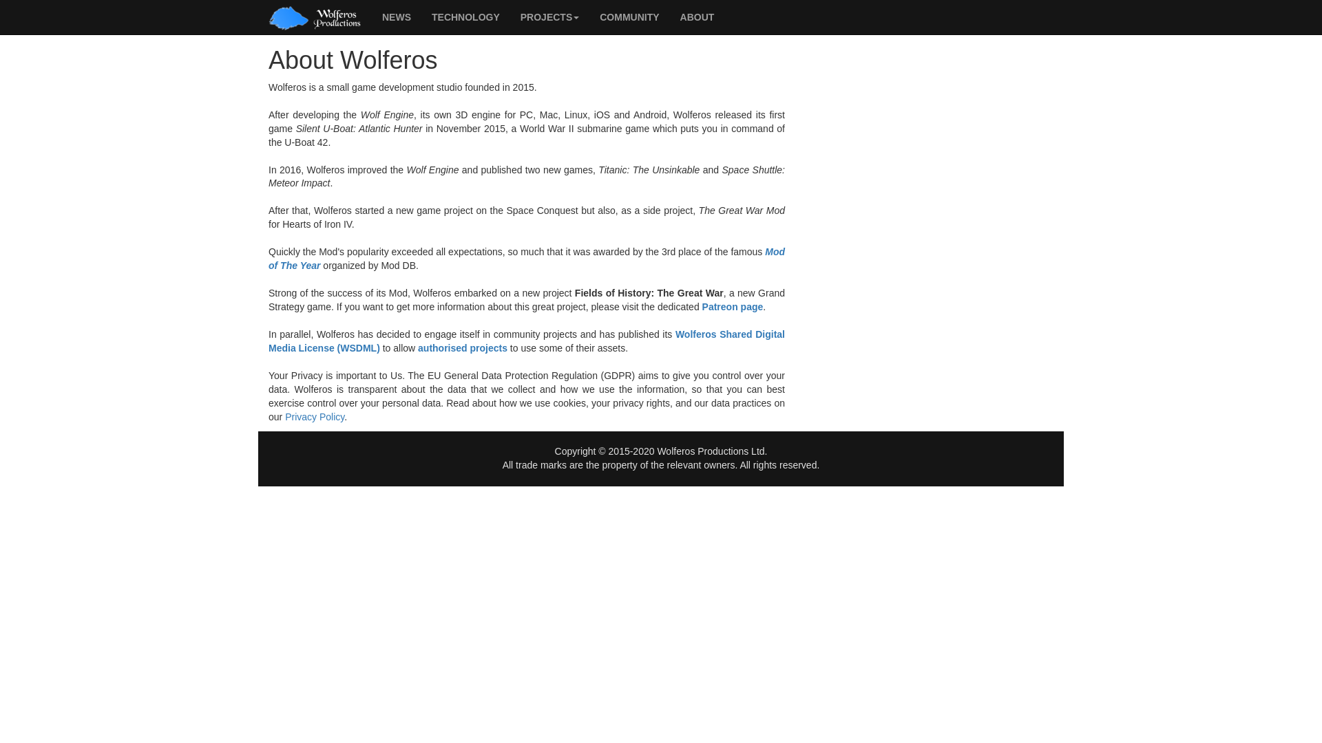  I want to click on COMMUNITY, so click(629, 17).